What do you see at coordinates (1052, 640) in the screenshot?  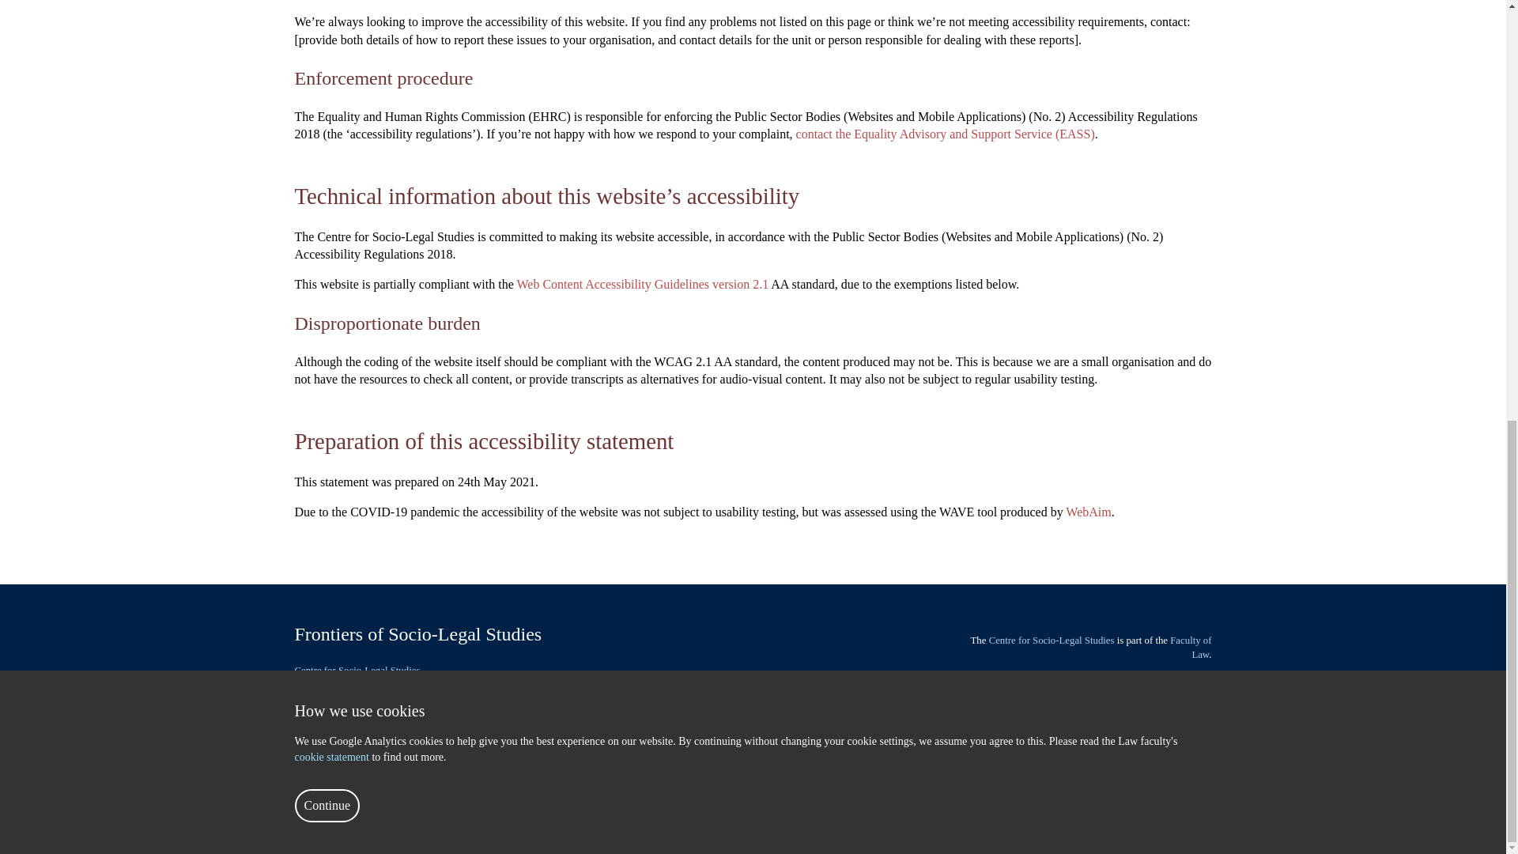 I see `Centre for Socio-Legal Studies` at bounding box center [1052, 640].